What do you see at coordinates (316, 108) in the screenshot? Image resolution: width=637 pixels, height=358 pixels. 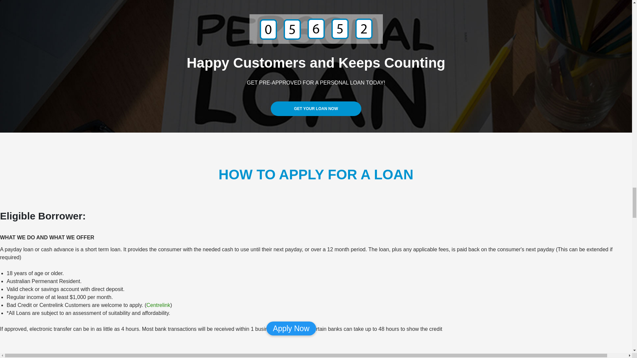 I see `GET YOUR LOAN NOW` at bounding box center [316, 108].